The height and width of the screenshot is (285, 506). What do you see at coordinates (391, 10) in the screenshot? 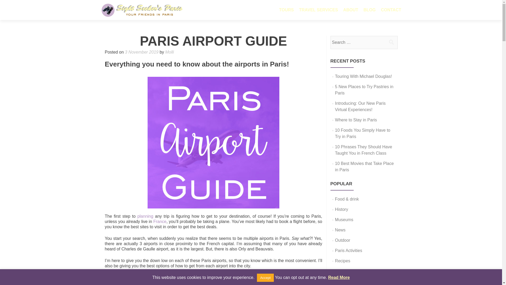
I see `CONTACT` at bounding box center [391, 10].